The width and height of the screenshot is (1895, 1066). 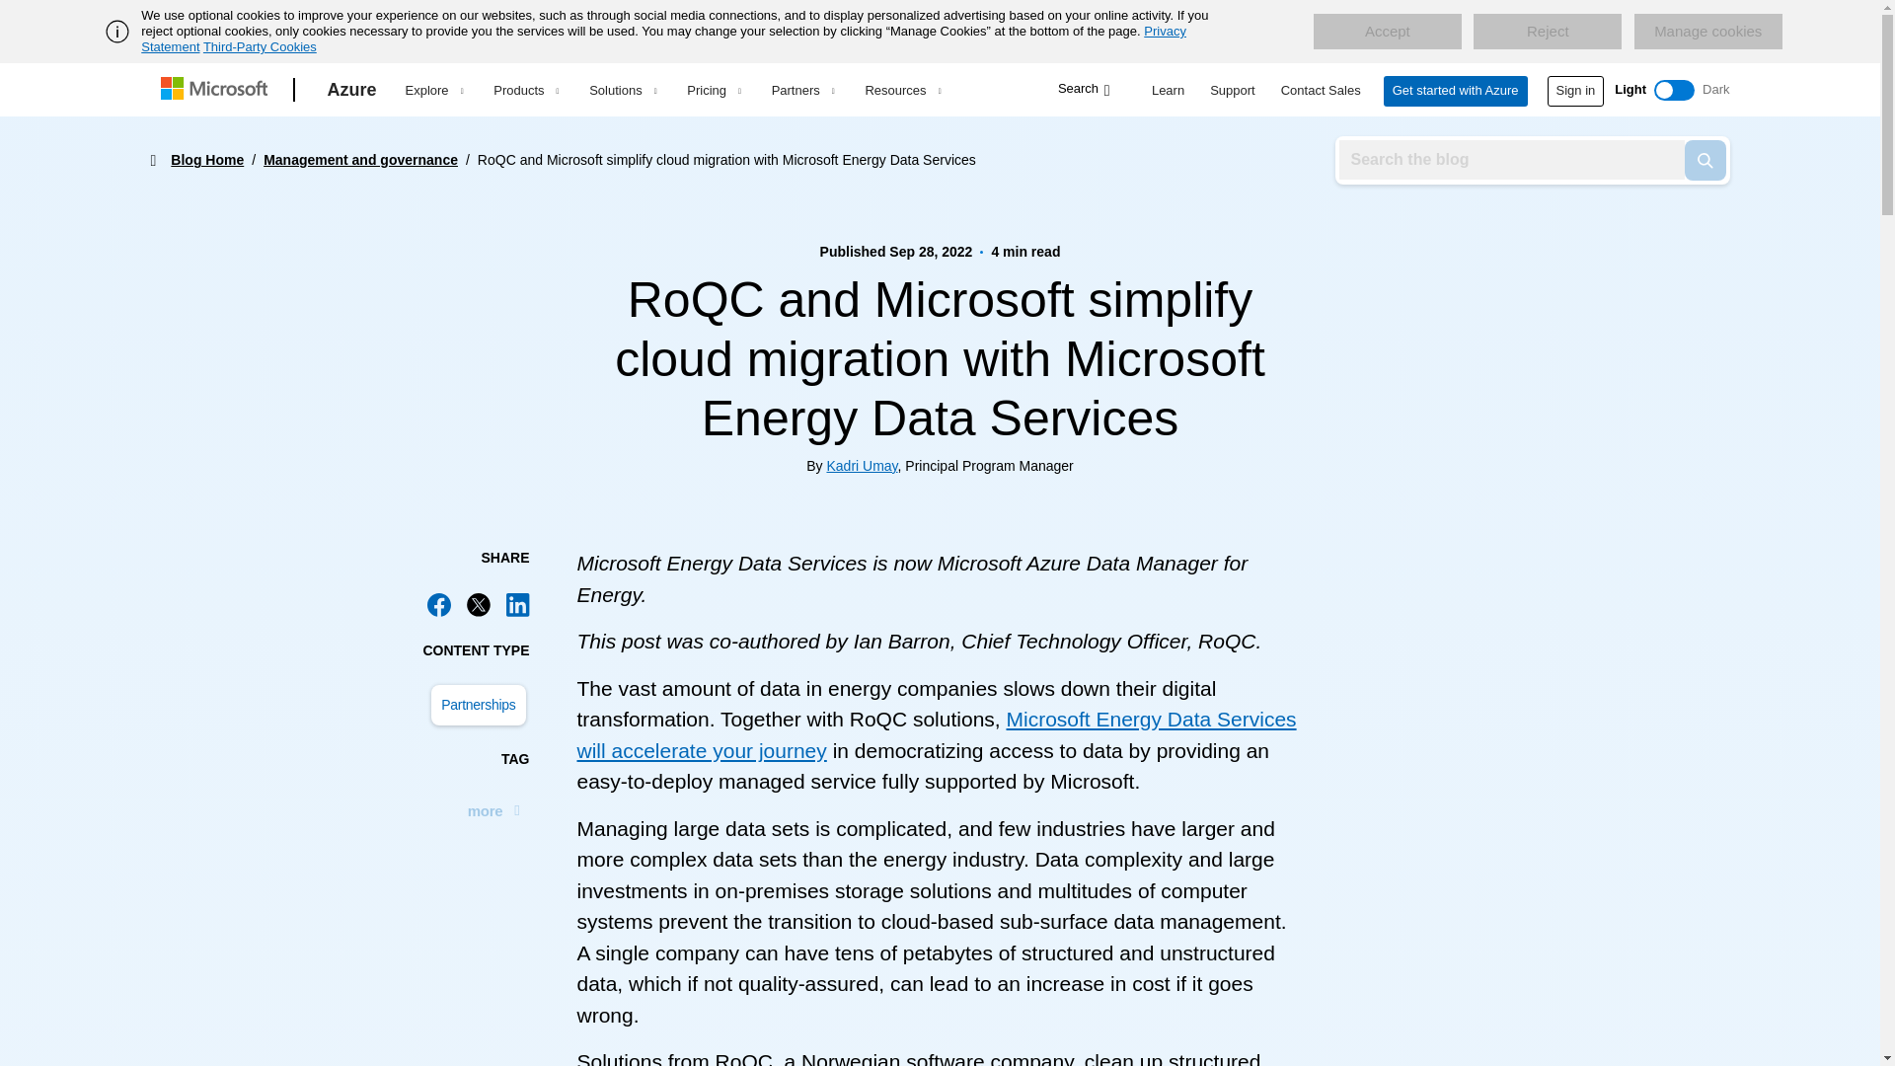 I want to click on Manage cookies, so click(x=1707, y=32).